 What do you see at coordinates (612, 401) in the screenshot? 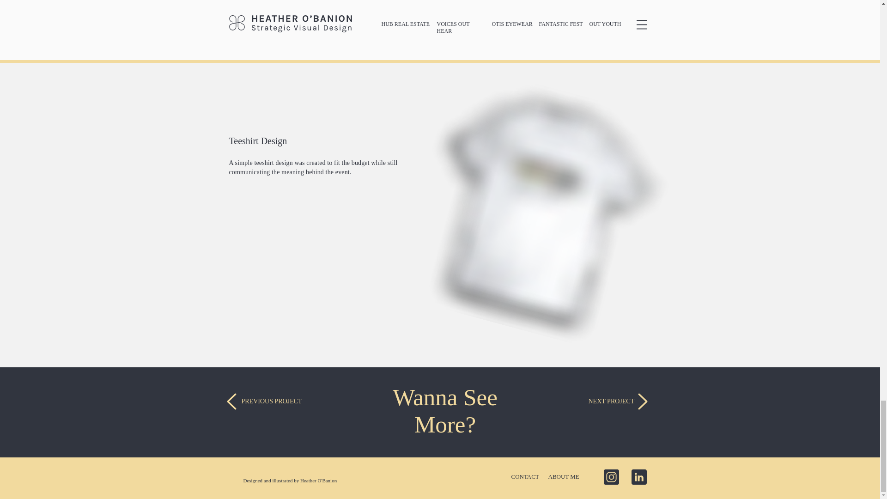
I see `NEXT PROJECT` at bounding box center [612, 401].